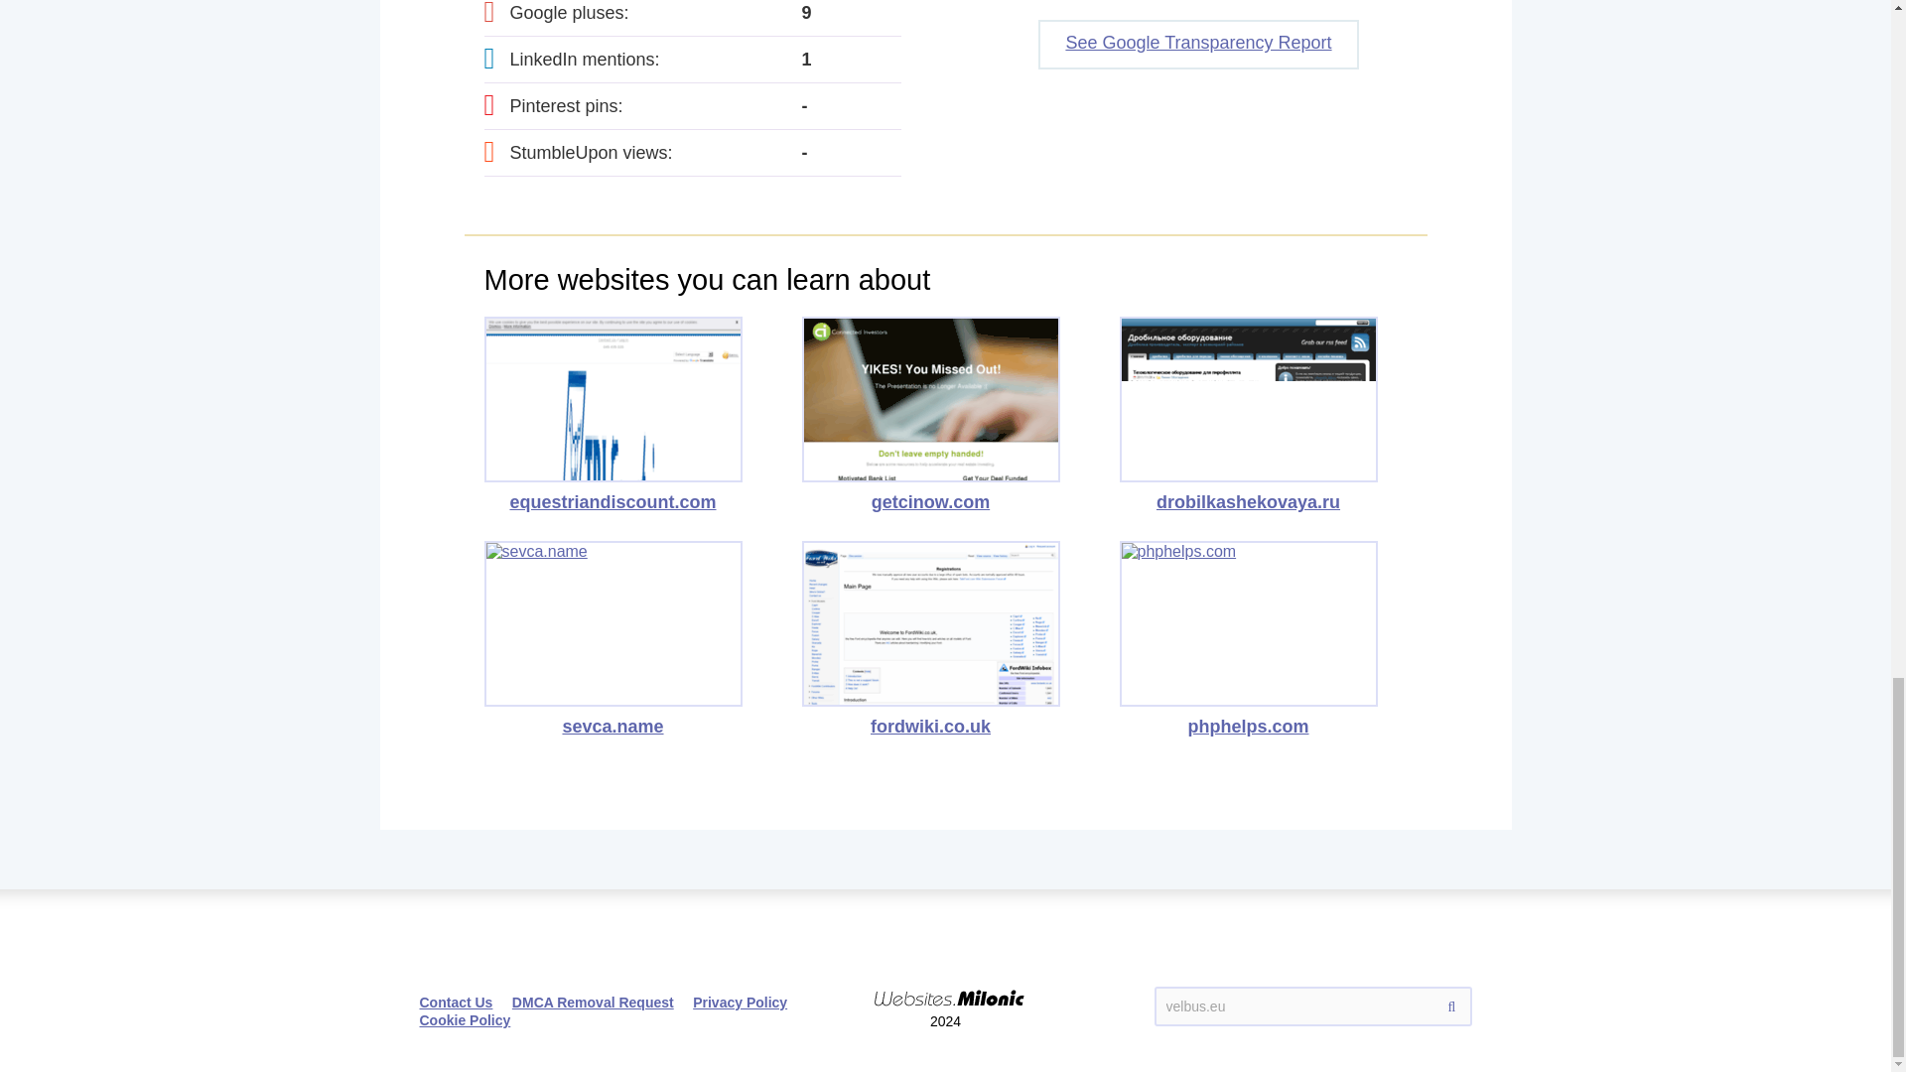 This screenshot has height=1072, width=1906. Describe the element at coordinates (455, 1003) in the screenshot. I see `Contact Us` at that location.